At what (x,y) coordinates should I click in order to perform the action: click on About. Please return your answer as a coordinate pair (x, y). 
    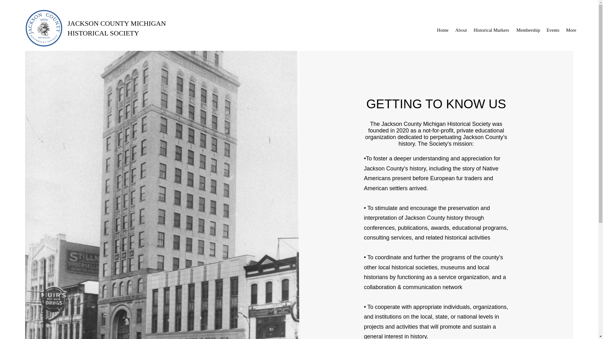
    Looking at the image, I should click on (461, 30).